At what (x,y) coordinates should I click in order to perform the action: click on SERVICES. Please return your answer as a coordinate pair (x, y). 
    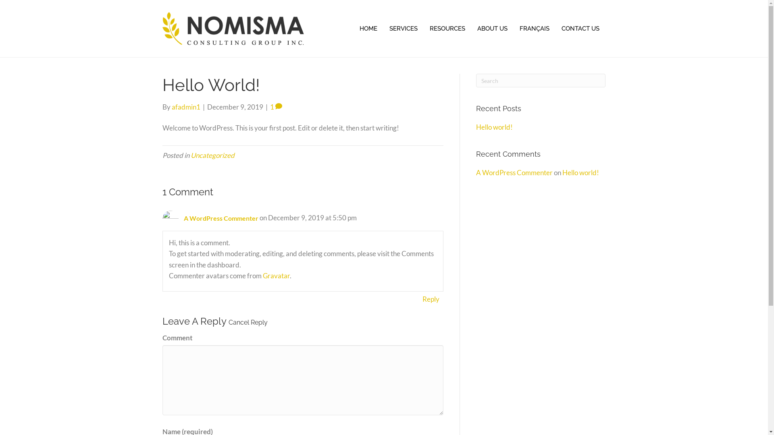
    Looking at the image, I should click on (404, 29).